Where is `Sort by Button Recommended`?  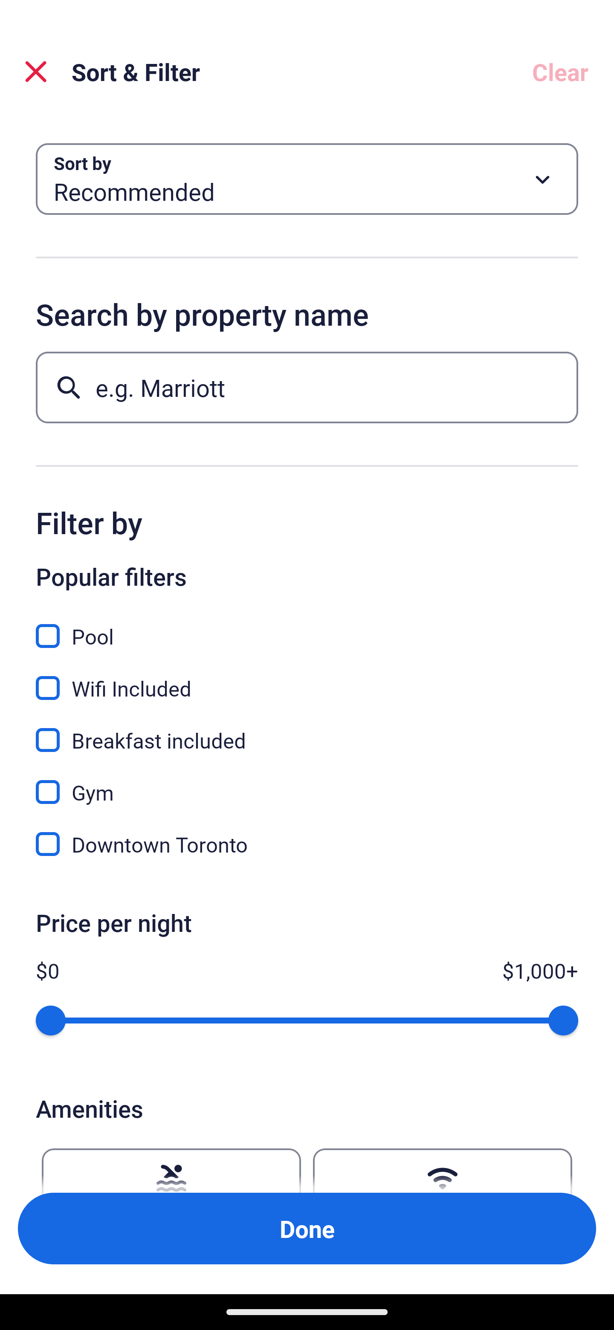
Sort by Button Recommended is located at coordinates (307, 179).